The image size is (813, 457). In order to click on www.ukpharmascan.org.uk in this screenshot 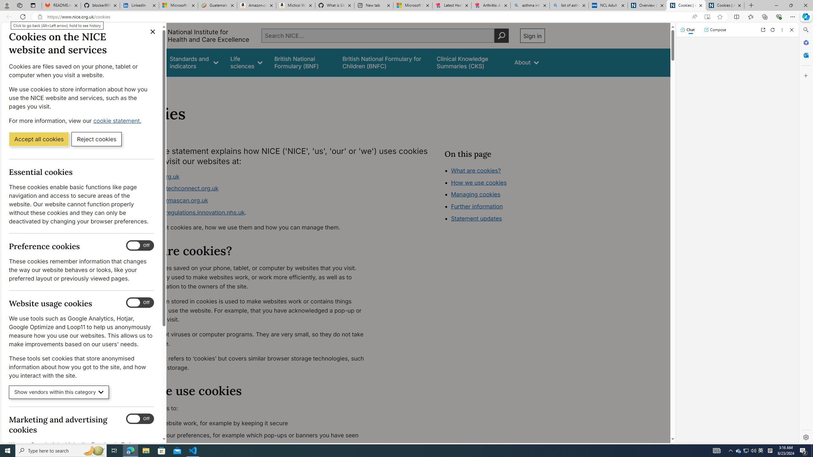, I will do `click(253, 201)`.